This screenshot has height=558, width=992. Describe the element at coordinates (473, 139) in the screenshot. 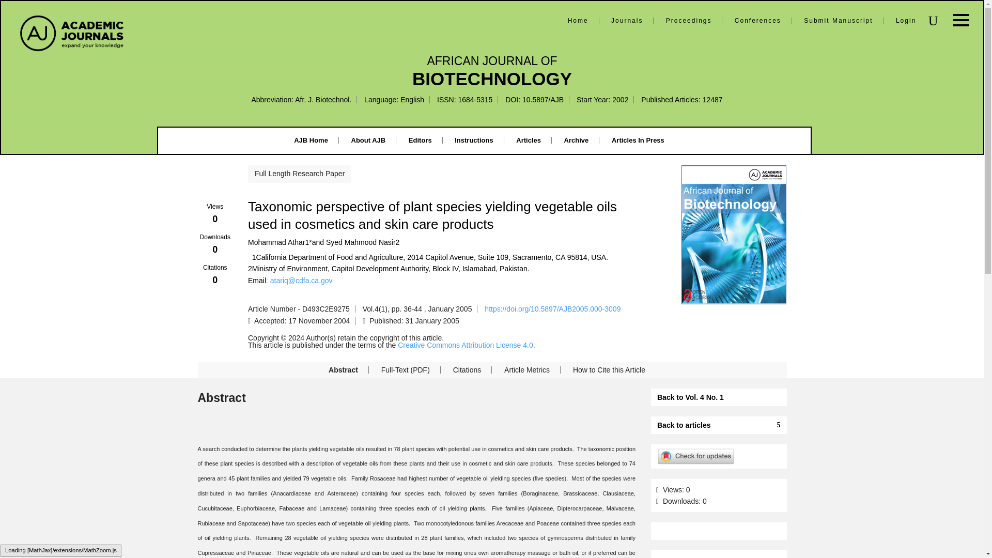

I see `Instructions for Authors` at that location.